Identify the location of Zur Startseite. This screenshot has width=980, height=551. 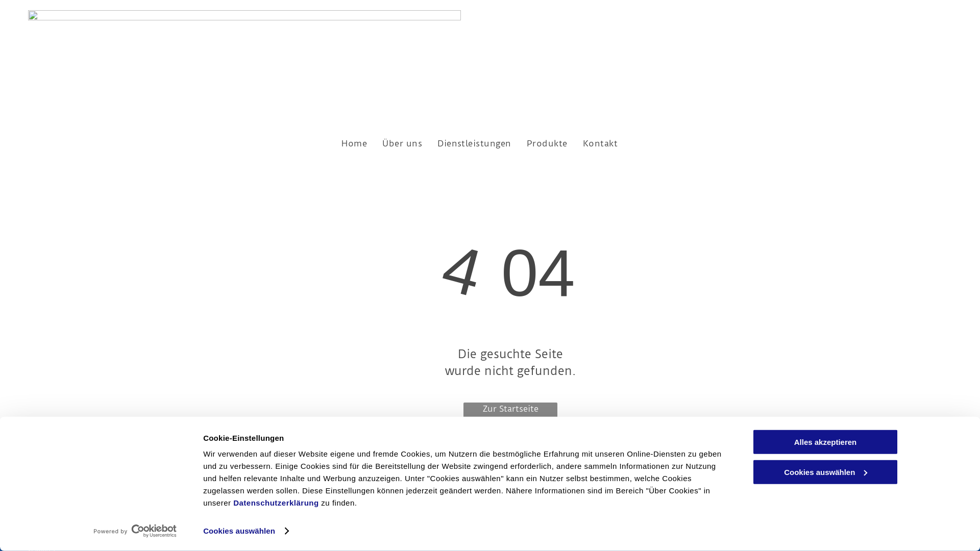
(510, 412).